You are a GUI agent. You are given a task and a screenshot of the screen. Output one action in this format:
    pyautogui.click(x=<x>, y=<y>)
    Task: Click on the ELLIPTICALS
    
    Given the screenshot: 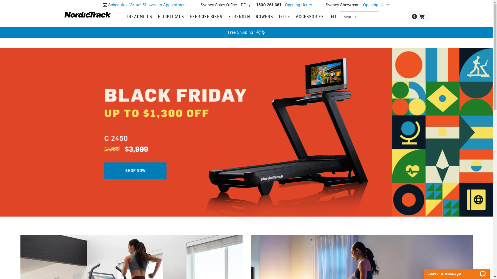 What is the action you would take?
    pyautogui.click(x=171, y=17)
    